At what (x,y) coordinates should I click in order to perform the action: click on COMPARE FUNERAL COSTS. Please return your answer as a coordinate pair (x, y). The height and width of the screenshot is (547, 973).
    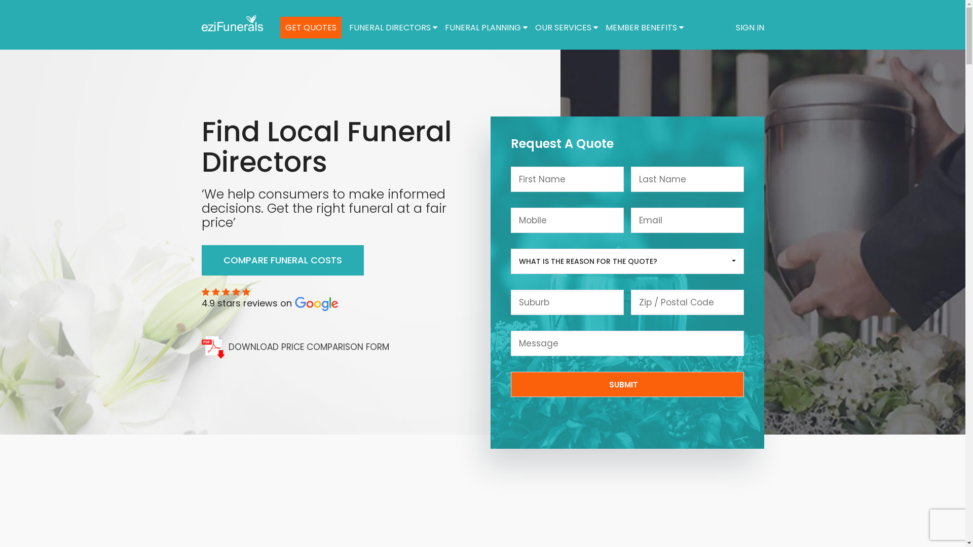
    Looking at the image, I should click on (283, 260).